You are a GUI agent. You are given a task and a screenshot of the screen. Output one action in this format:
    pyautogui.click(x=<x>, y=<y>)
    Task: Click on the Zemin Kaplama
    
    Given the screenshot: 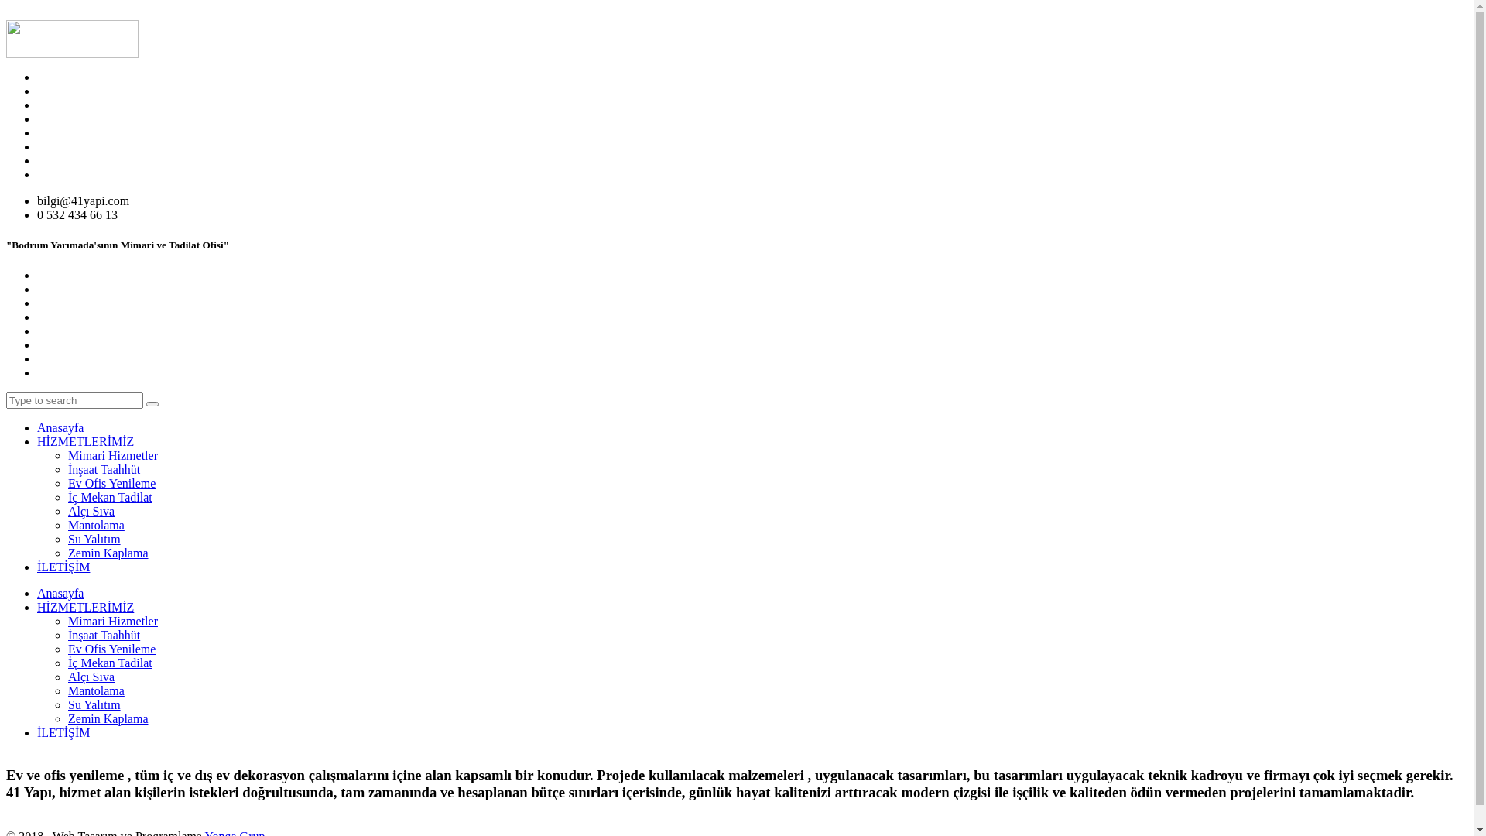 What is the action you would take?
    pyautogui.click(x=108, y=553)
    